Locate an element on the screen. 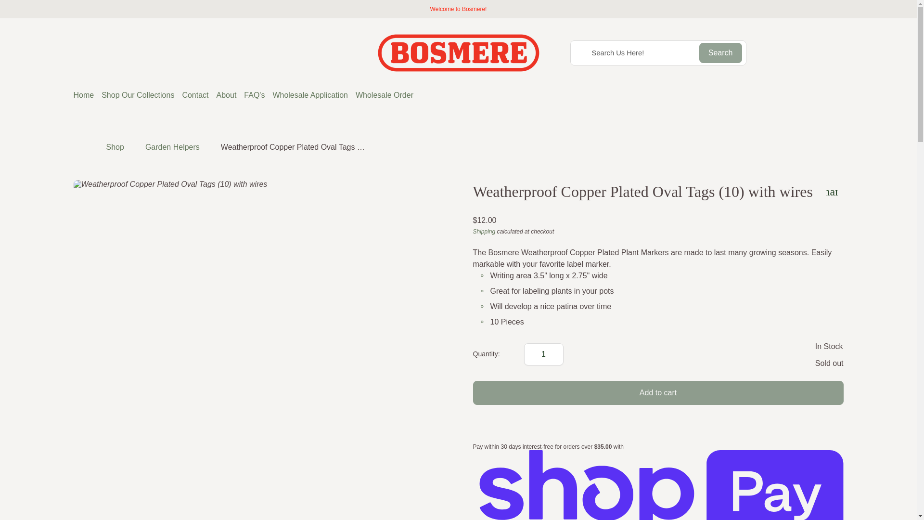  Shipping is located at coordinates (484, 232).